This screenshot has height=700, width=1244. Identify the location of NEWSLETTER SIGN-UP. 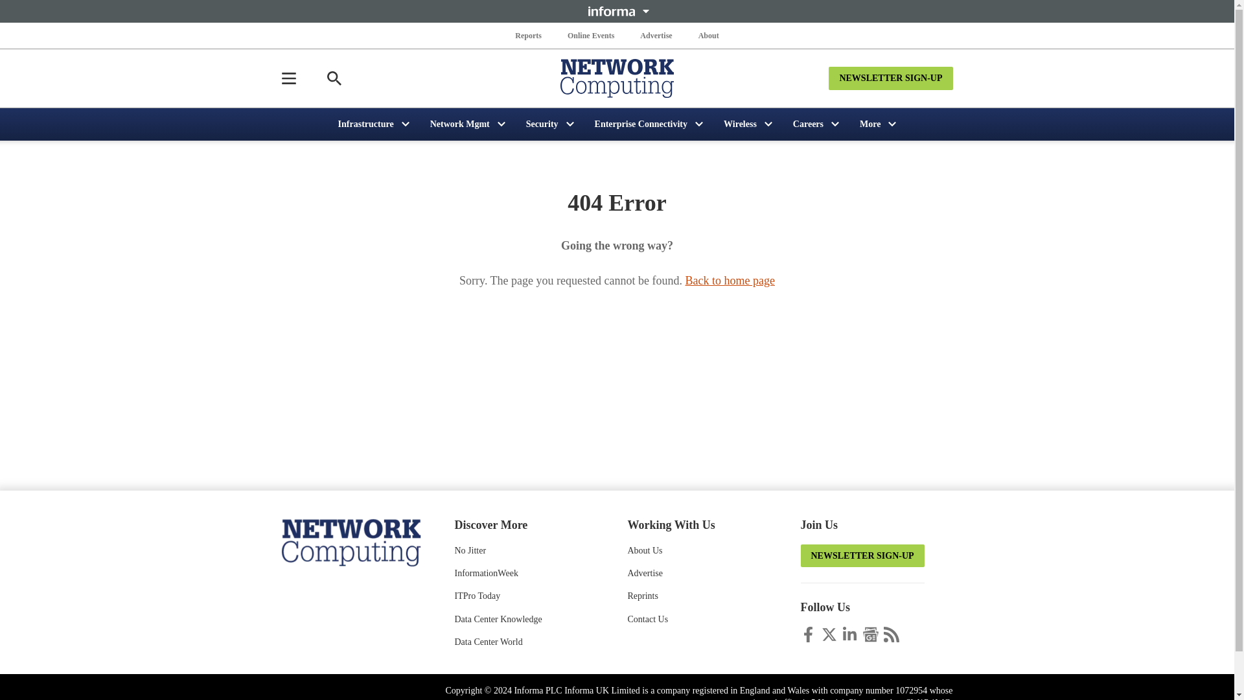
(890, 78).